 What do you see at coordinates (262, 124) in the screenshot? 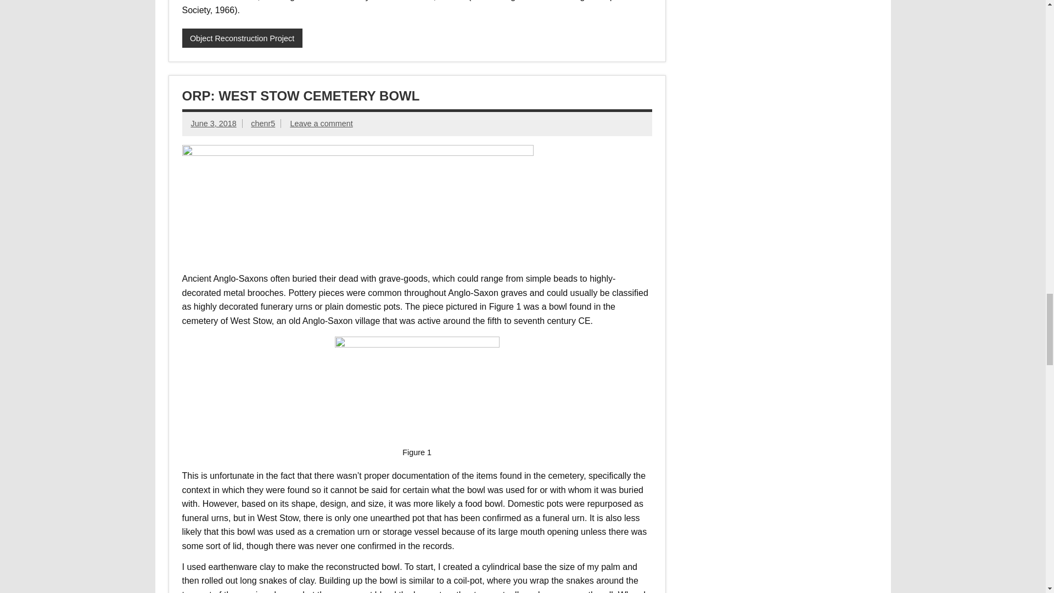
I see `chenr5` at bounding box center [262, 124].